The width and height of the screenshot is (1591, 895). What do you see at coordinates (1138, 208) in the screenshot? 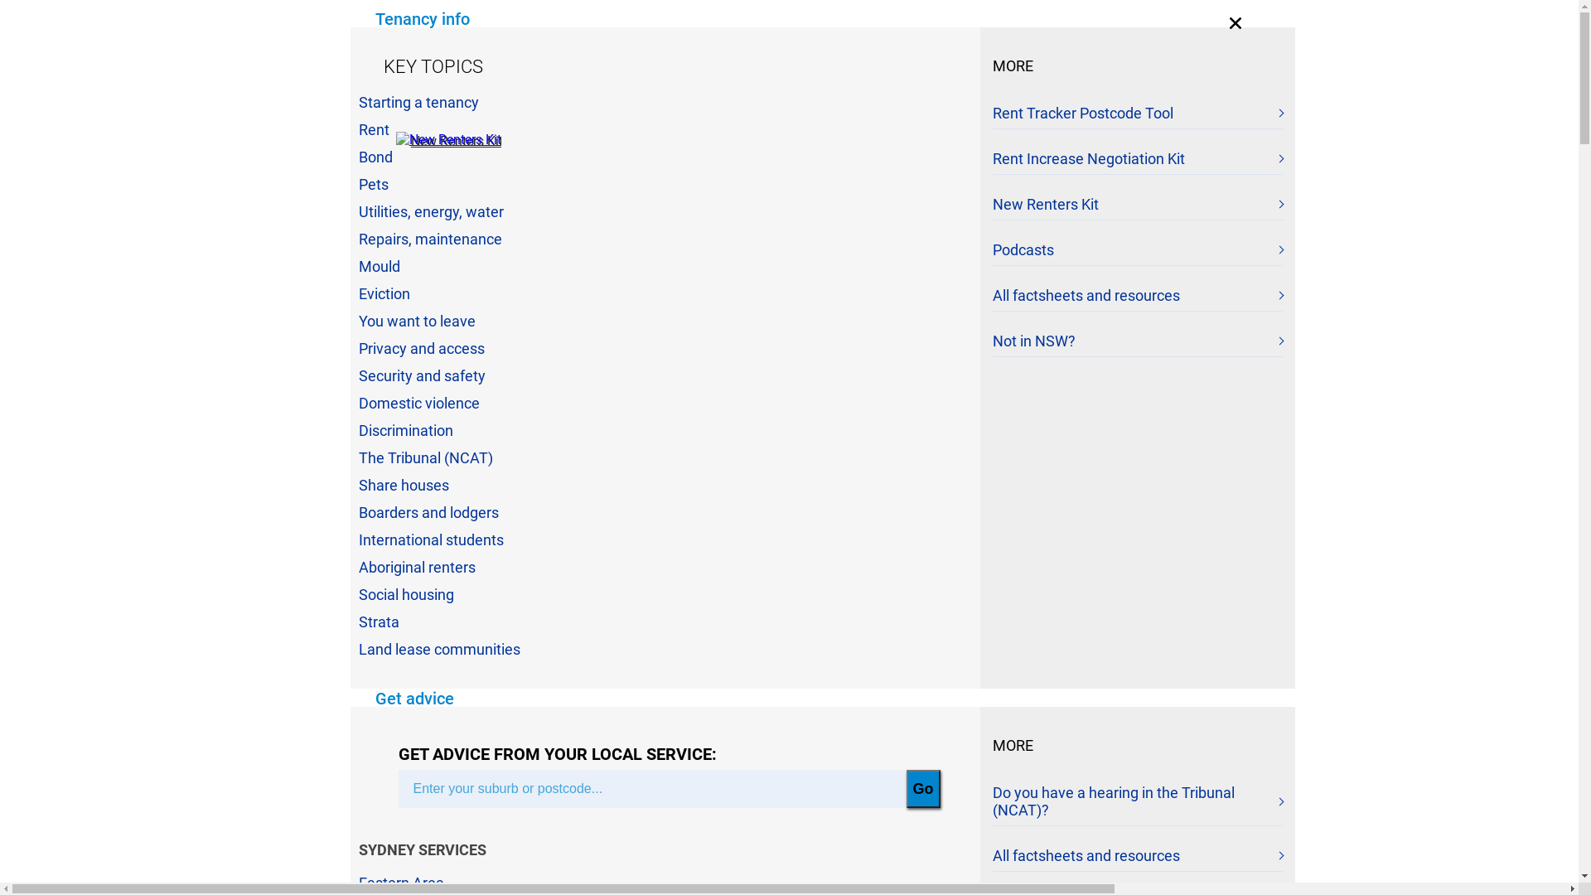
I see `New Renters Kit` at bounding box center [1138, 208].